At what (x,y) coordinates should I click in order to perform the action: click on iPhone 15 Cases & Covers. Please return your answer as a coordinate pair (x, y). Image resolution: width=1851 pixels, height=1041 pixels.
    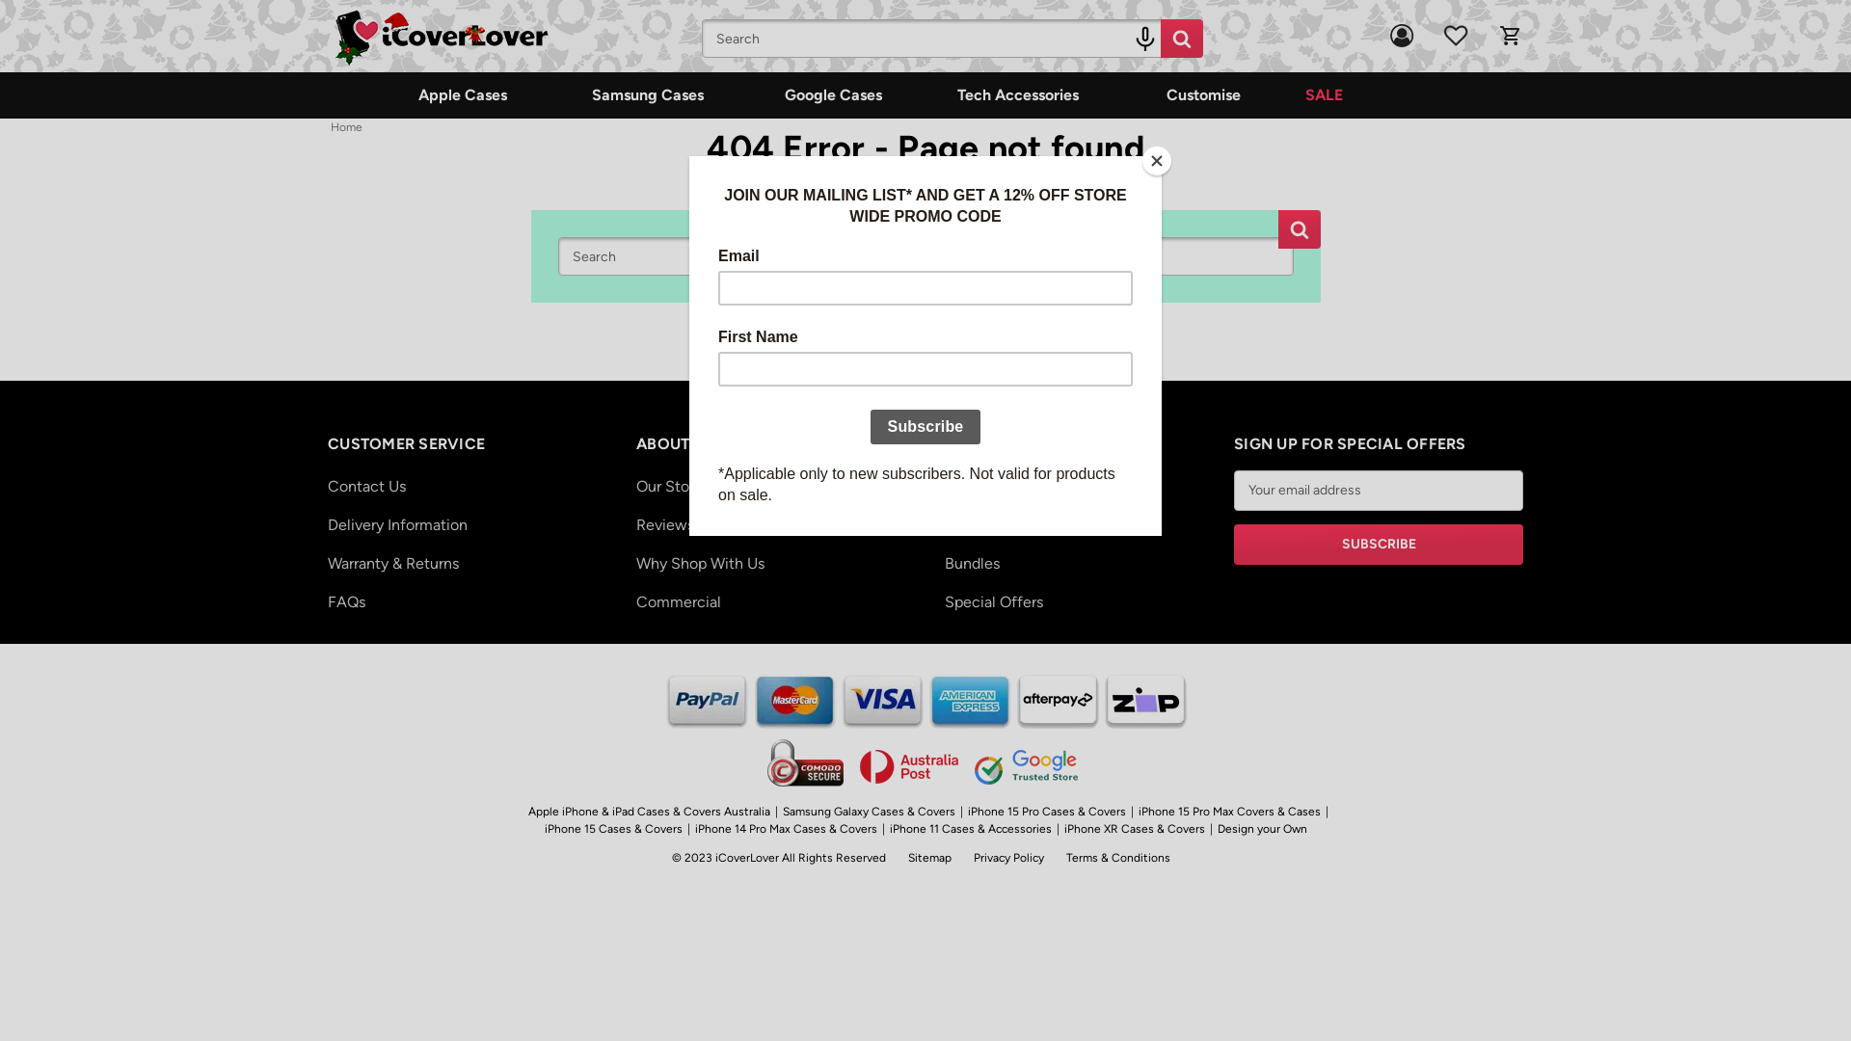
    Looking at the image, I should click on (613, 828).